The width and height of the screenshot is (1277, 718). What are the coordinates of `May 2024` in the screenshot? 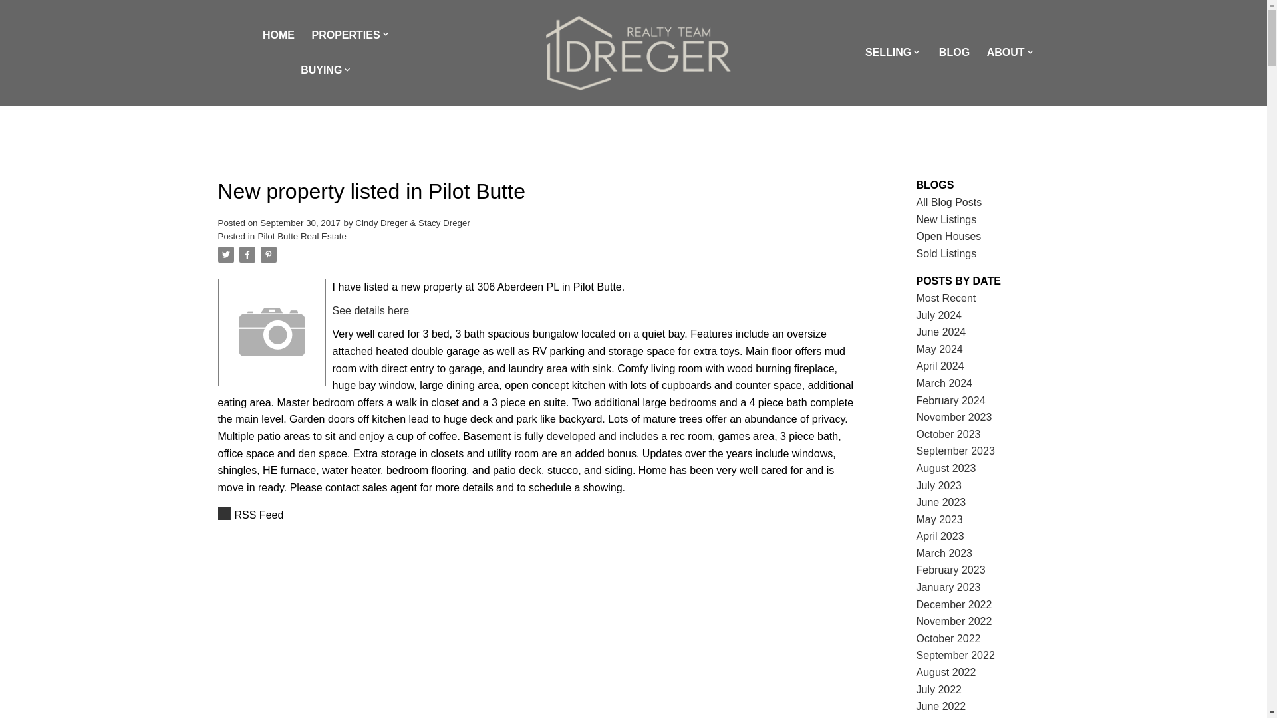 It's located at (939, 349).